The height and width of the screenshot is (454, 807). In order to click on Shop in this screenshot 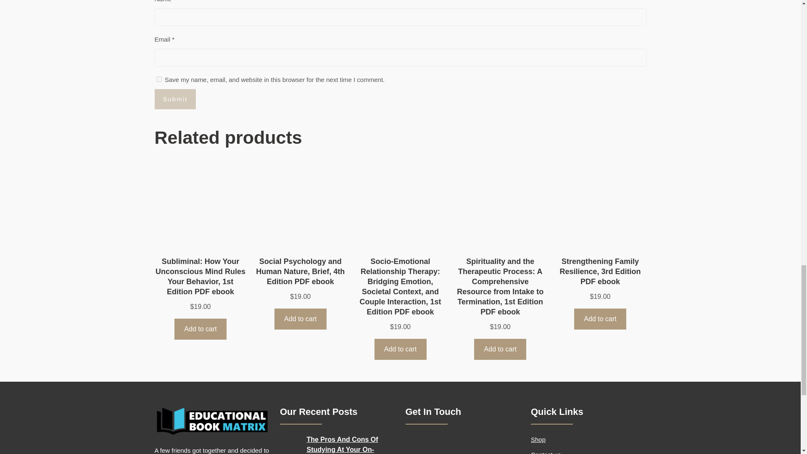, I will do `click(538, 439)`.